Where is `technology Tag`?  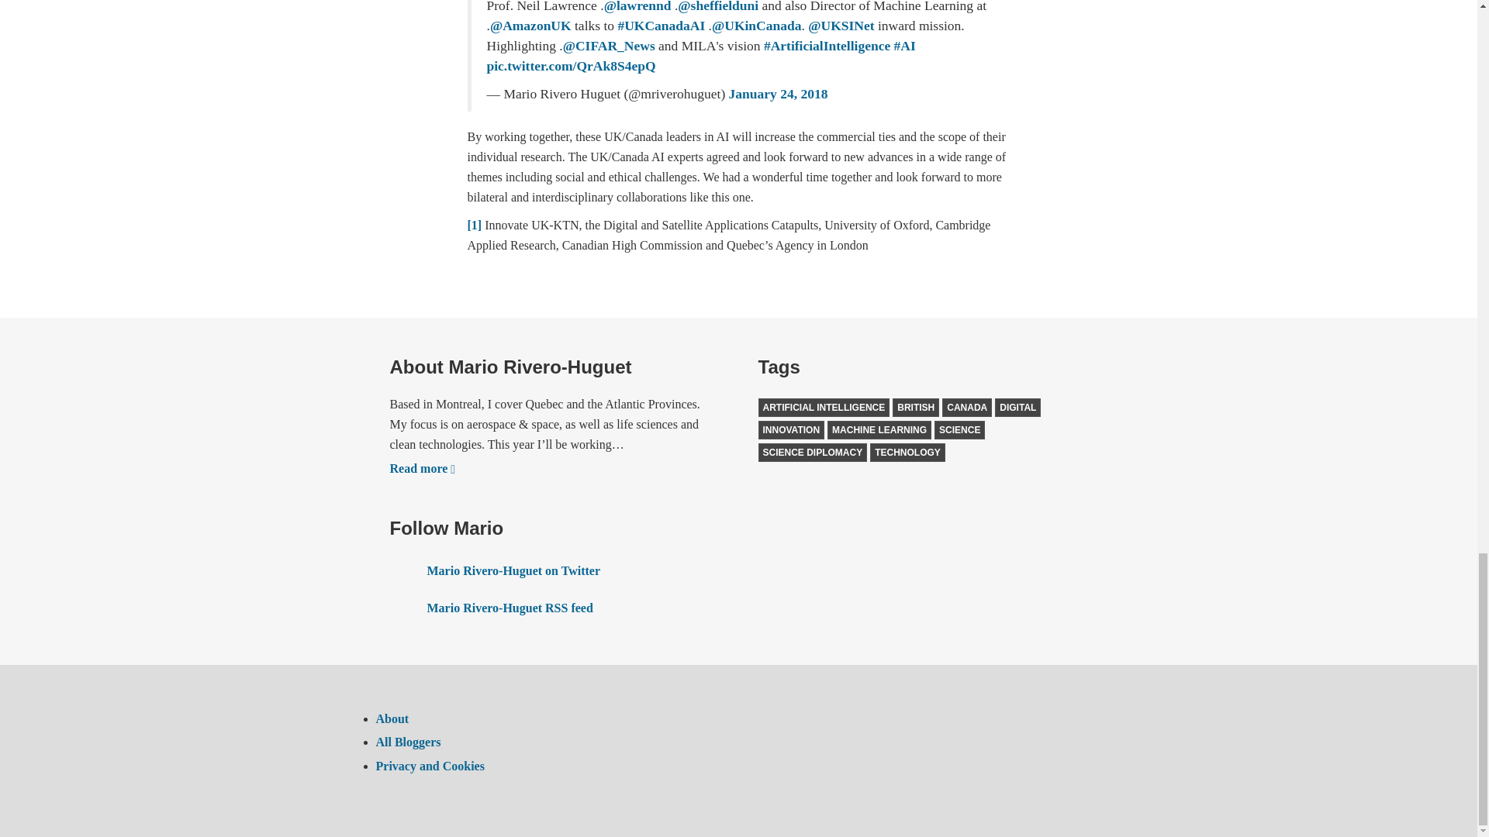
technology Tag is located at coordinates (907, 453).